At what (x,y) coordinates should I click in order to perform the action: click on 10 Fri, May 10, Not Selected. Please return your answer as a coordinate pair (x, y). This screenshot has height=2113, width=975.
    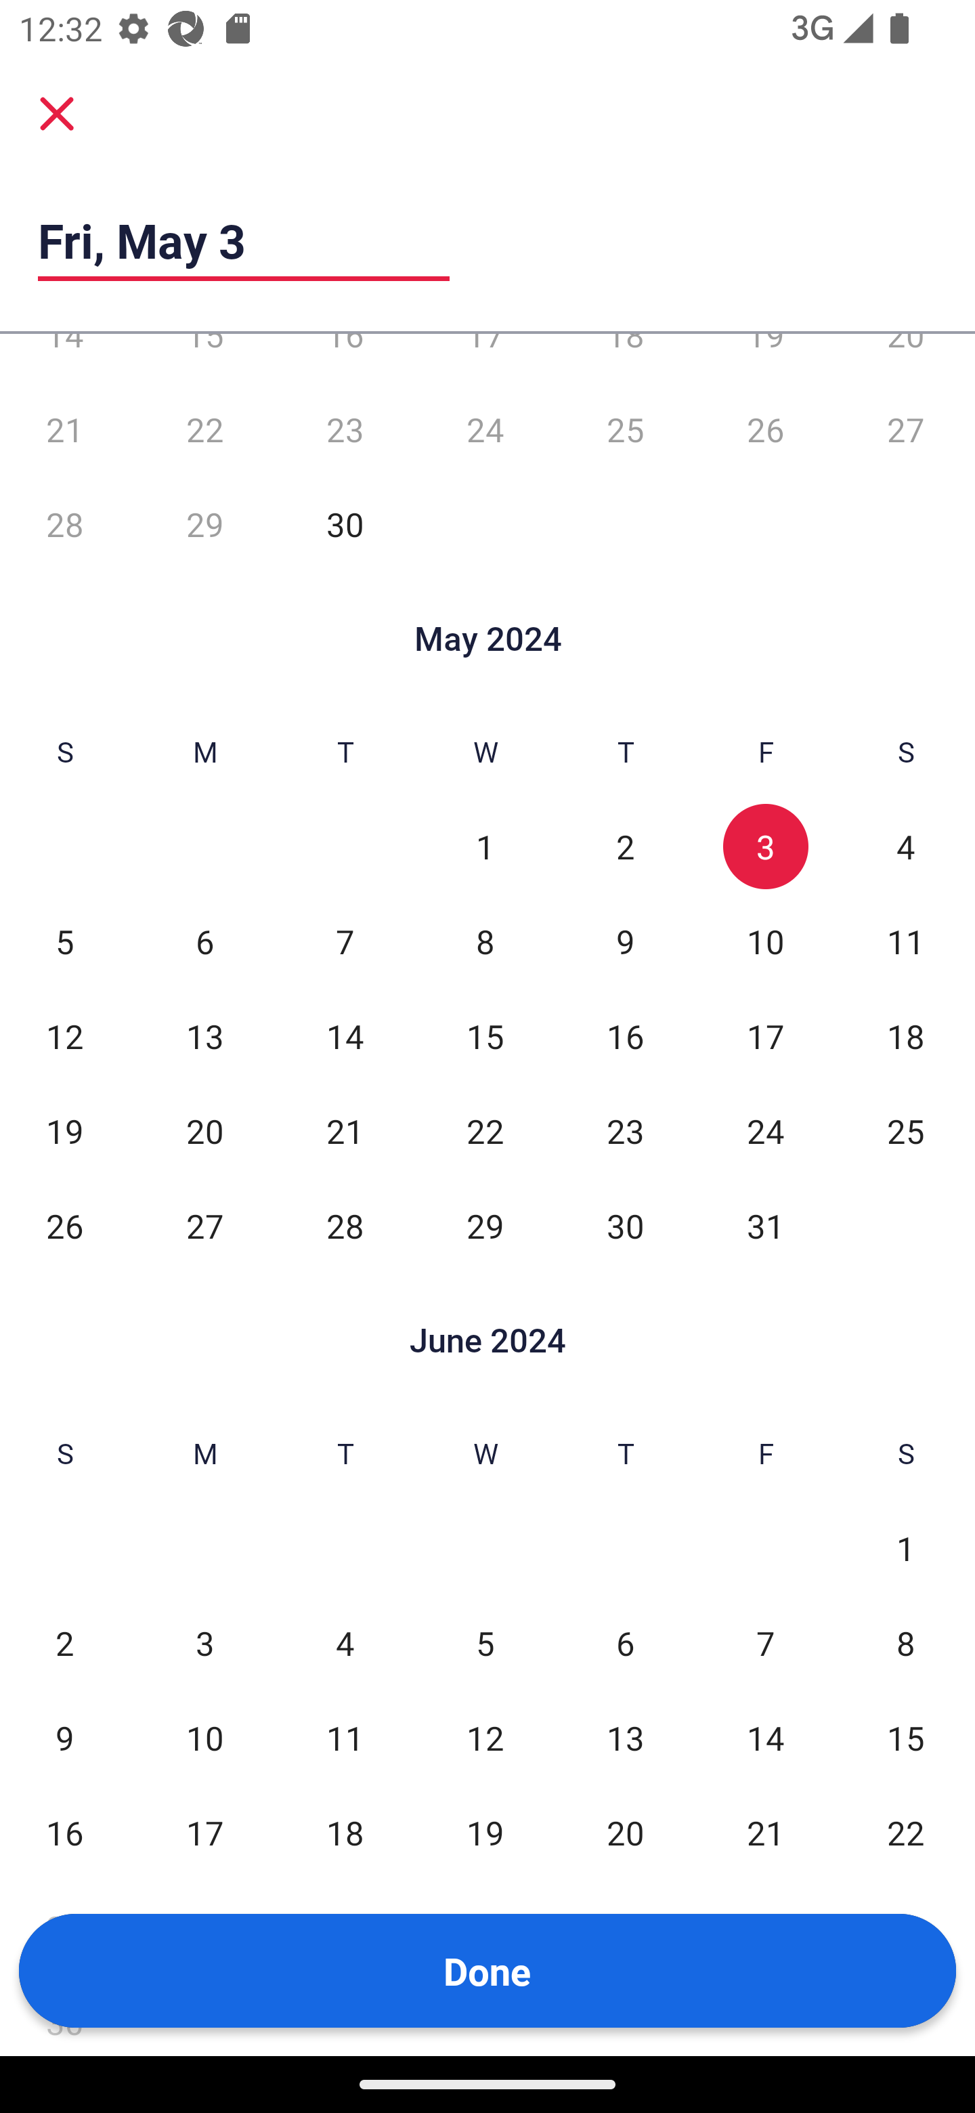
    Looking at the image, I should click on (765, 941).